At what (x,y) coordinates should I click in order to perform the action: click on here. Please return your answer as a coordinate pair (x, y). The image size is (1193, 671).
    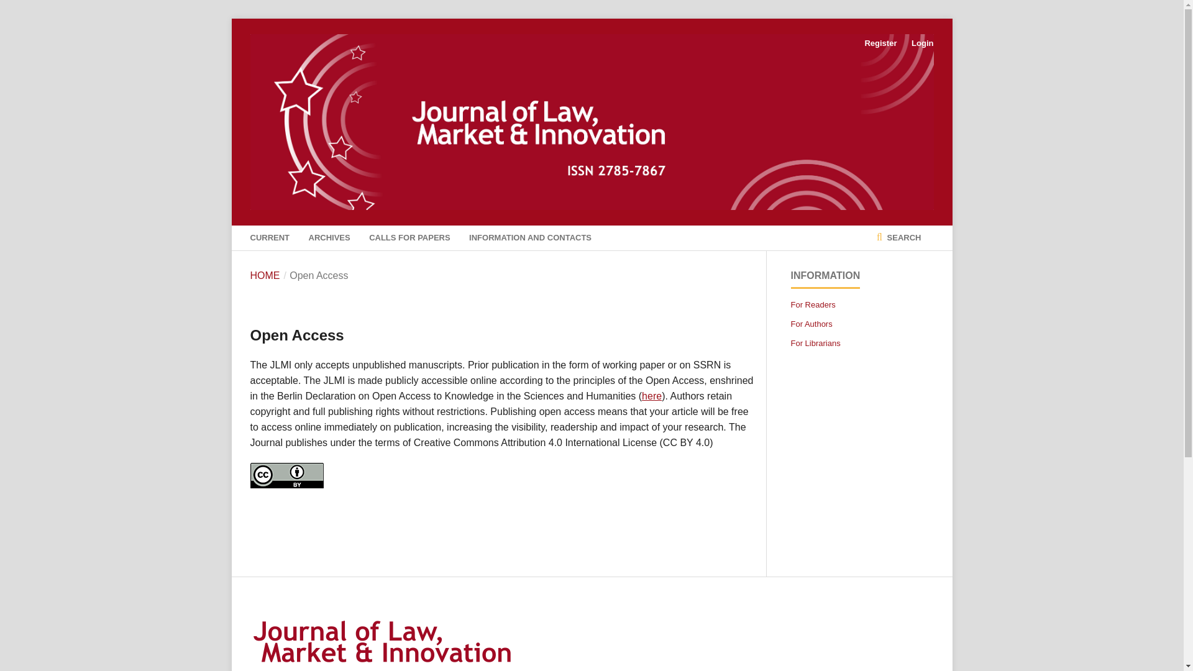
    Looking at the image, I should click on (651, 395).